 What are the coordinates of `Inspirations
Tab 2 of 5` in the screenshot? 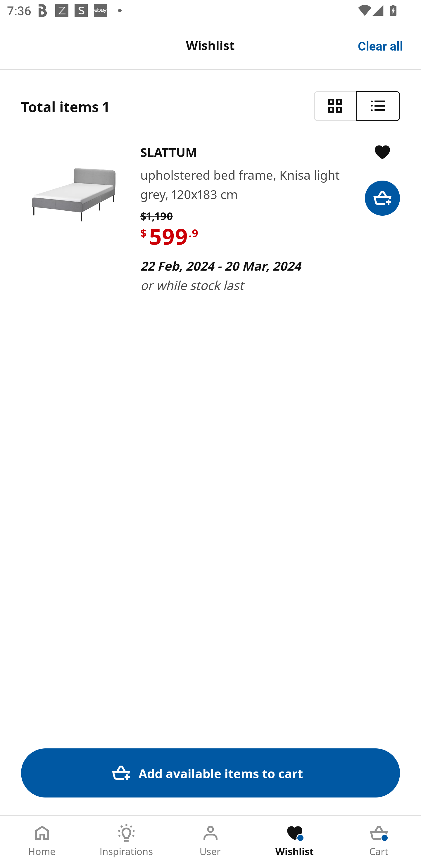 It's located at (126, 840).